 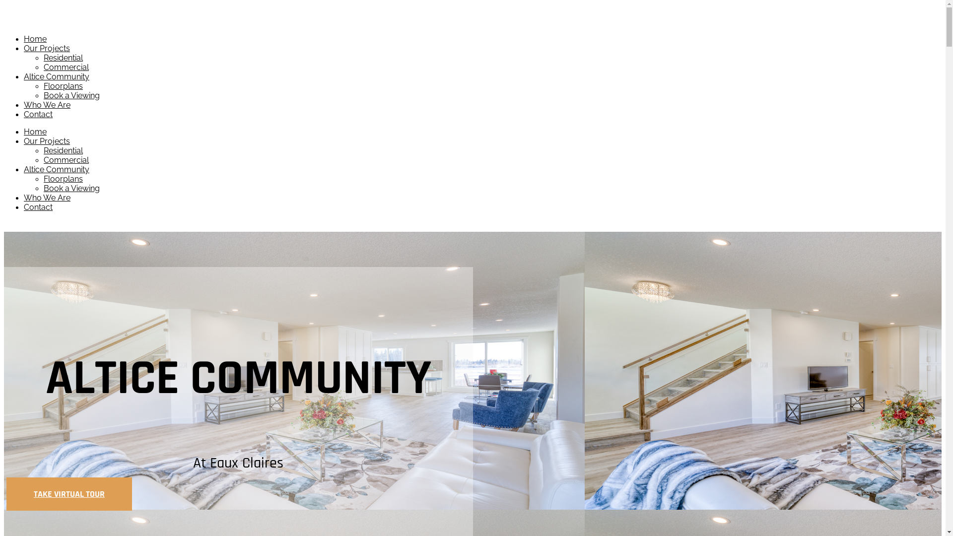 I want to click on Contact, so click(x=38, y=114).